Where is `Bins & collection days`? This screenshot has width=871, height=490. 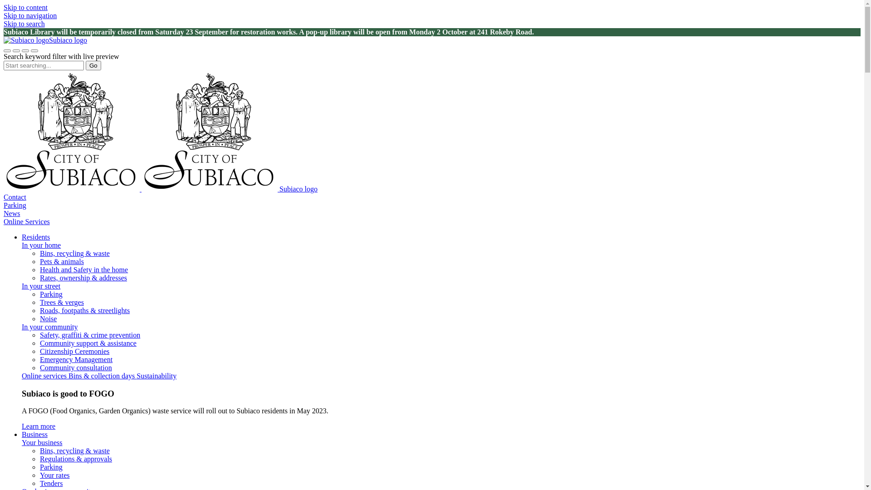
Bins & collection days is located at coordinates (103, 376).